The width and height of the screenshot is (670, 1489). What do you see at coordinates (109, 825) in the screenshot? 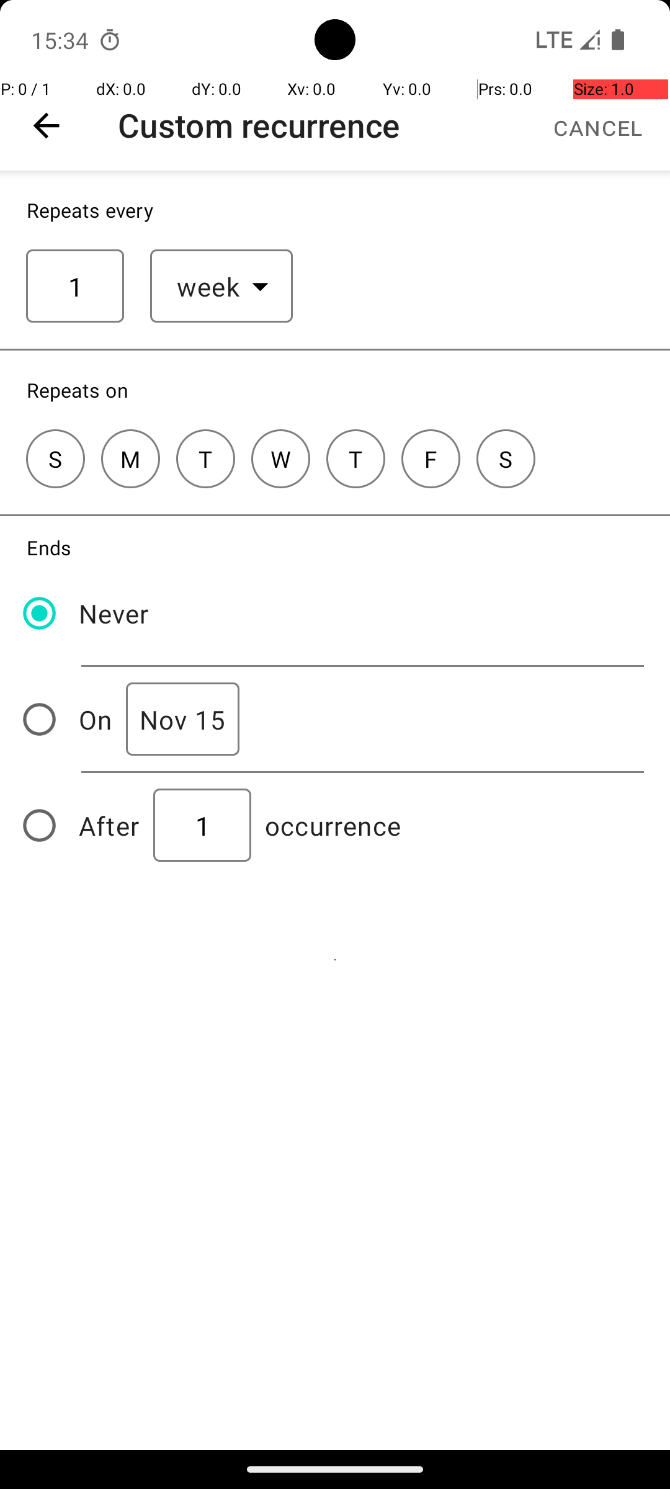
I see `After` at bounding box center [109, 825].